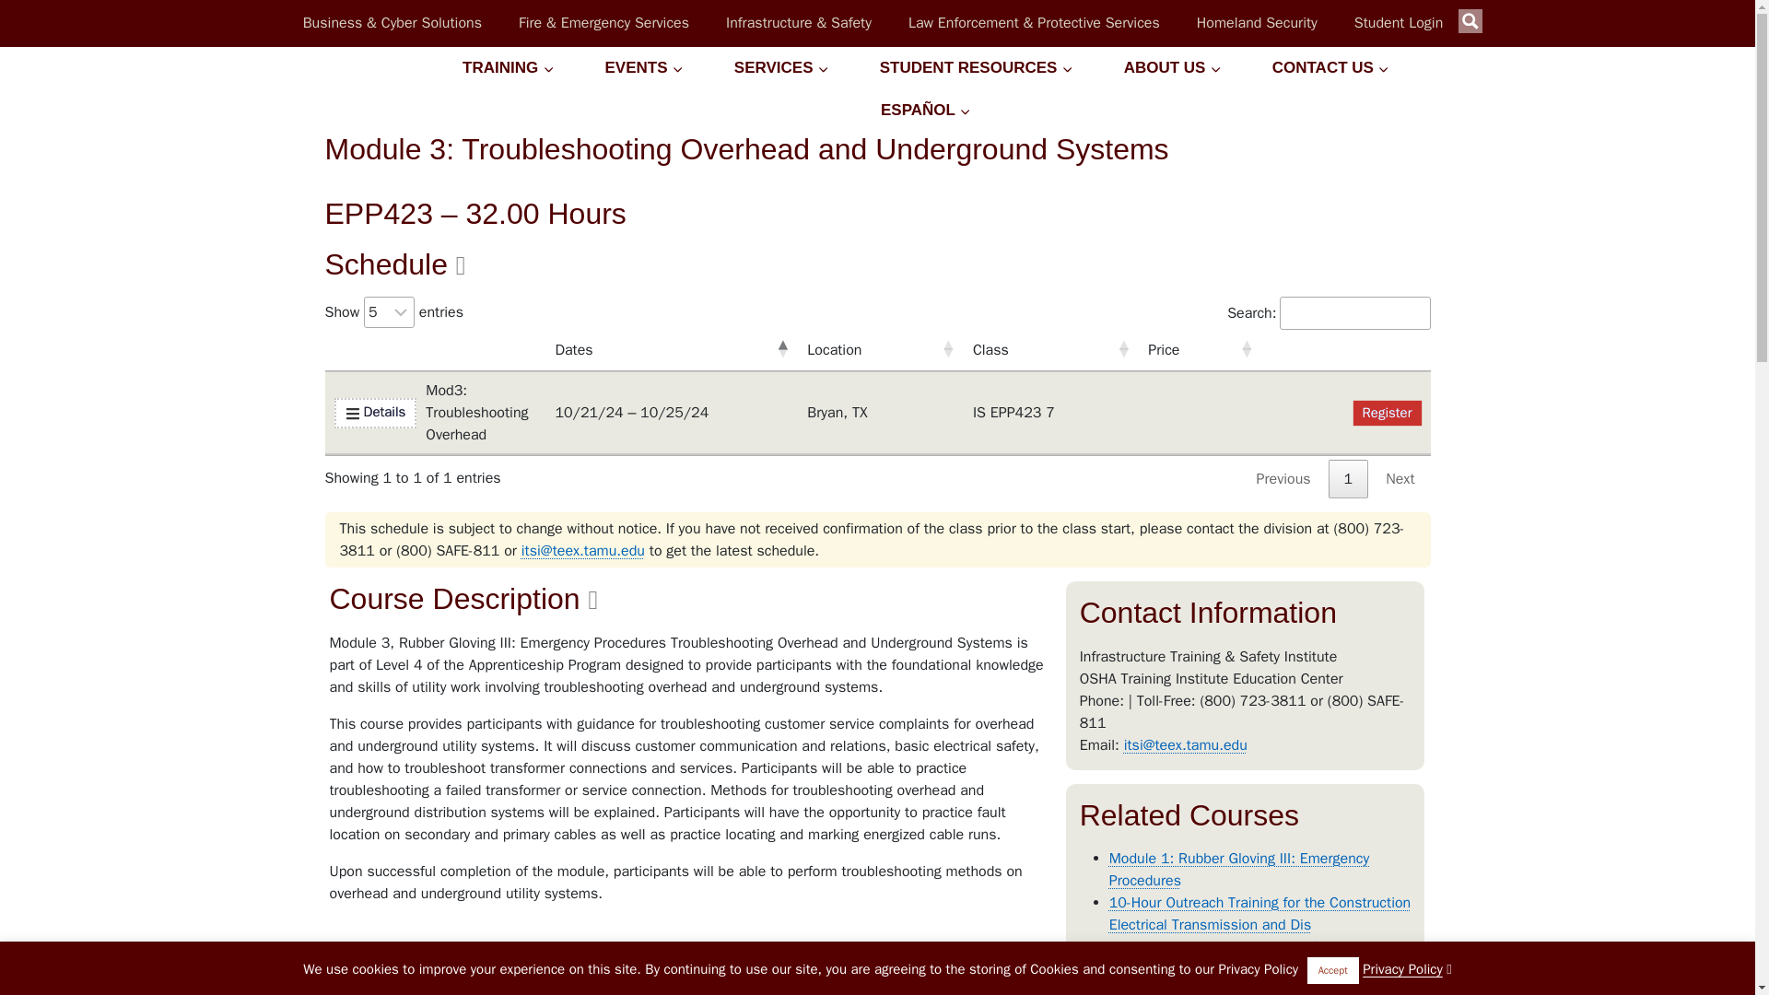  Describe the element at coordinates (644, 68) in the screenshot. I see `SERVICES` at that location.